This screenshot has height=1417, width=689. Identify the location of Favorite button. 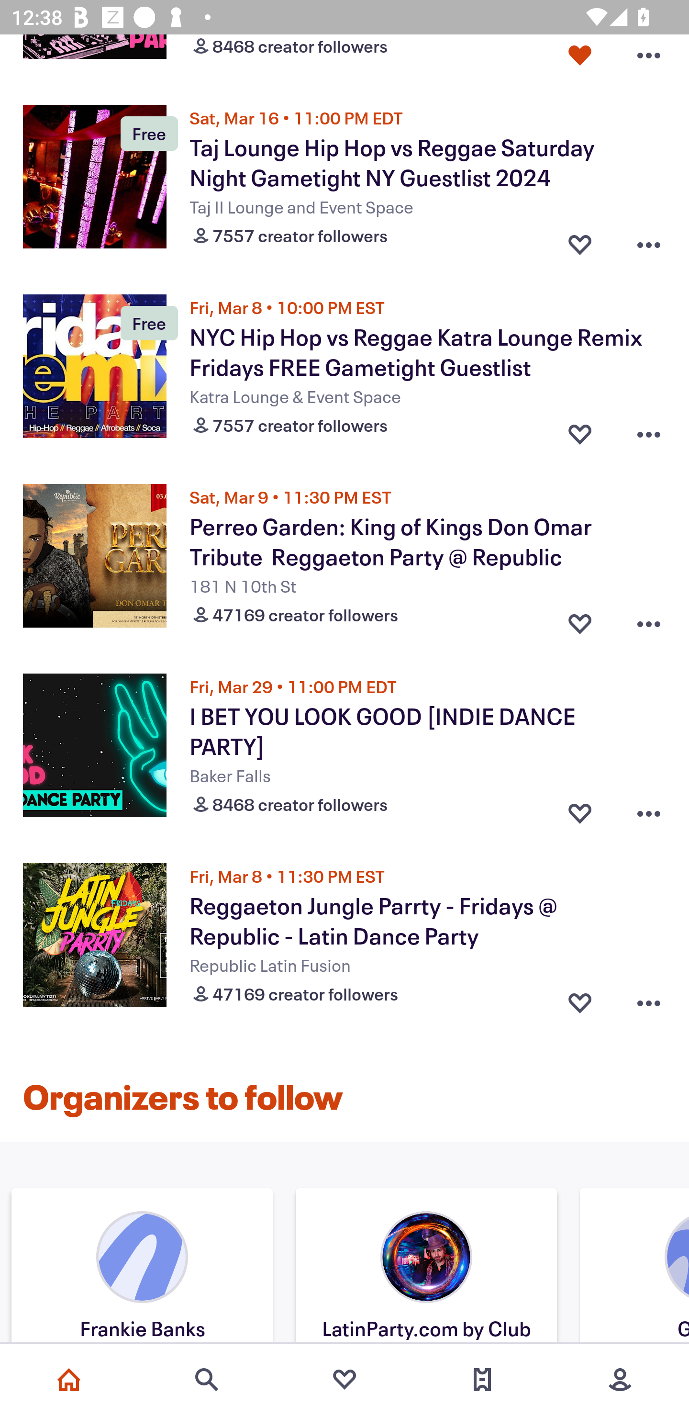
(580, 810).